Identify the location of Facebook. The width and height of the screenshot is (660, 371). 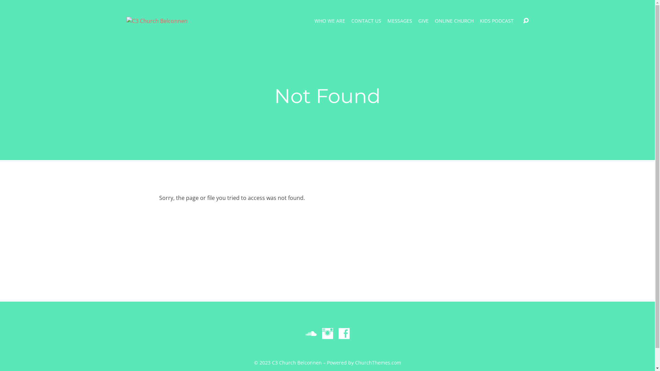
(344, 334).